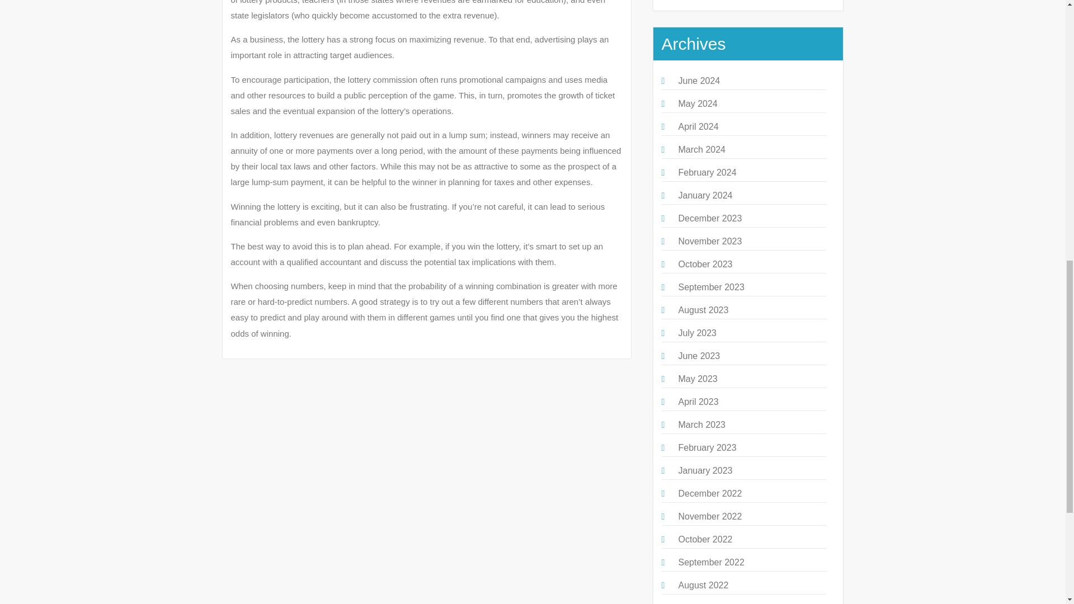 The width and height of the screenshot is (1074, 604). What do you see at coordinates (697, 378) in the screenshot?
I see `May 2023` at bounding box center [697, 378].